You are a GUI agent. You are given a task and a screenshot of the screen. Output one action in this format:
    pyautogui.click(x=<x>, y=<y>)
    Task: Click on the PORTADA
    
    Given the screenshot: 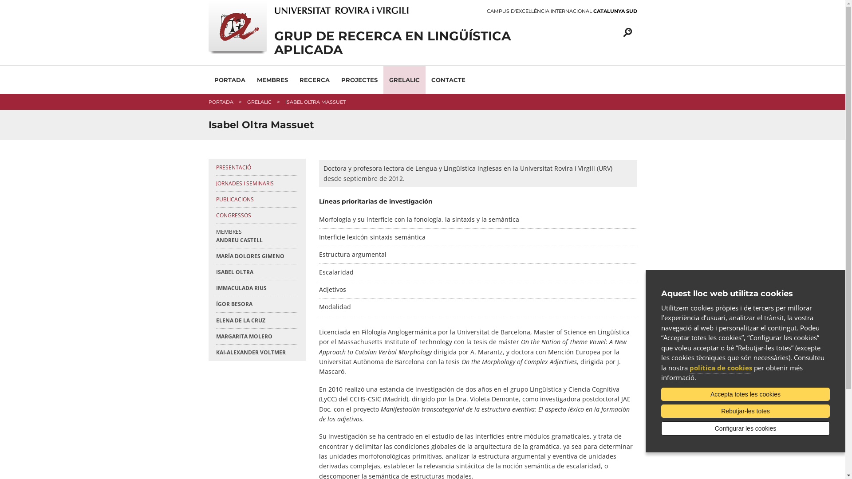 What is the action you would take?
    pyautogui.click(x=221, y=102)
    